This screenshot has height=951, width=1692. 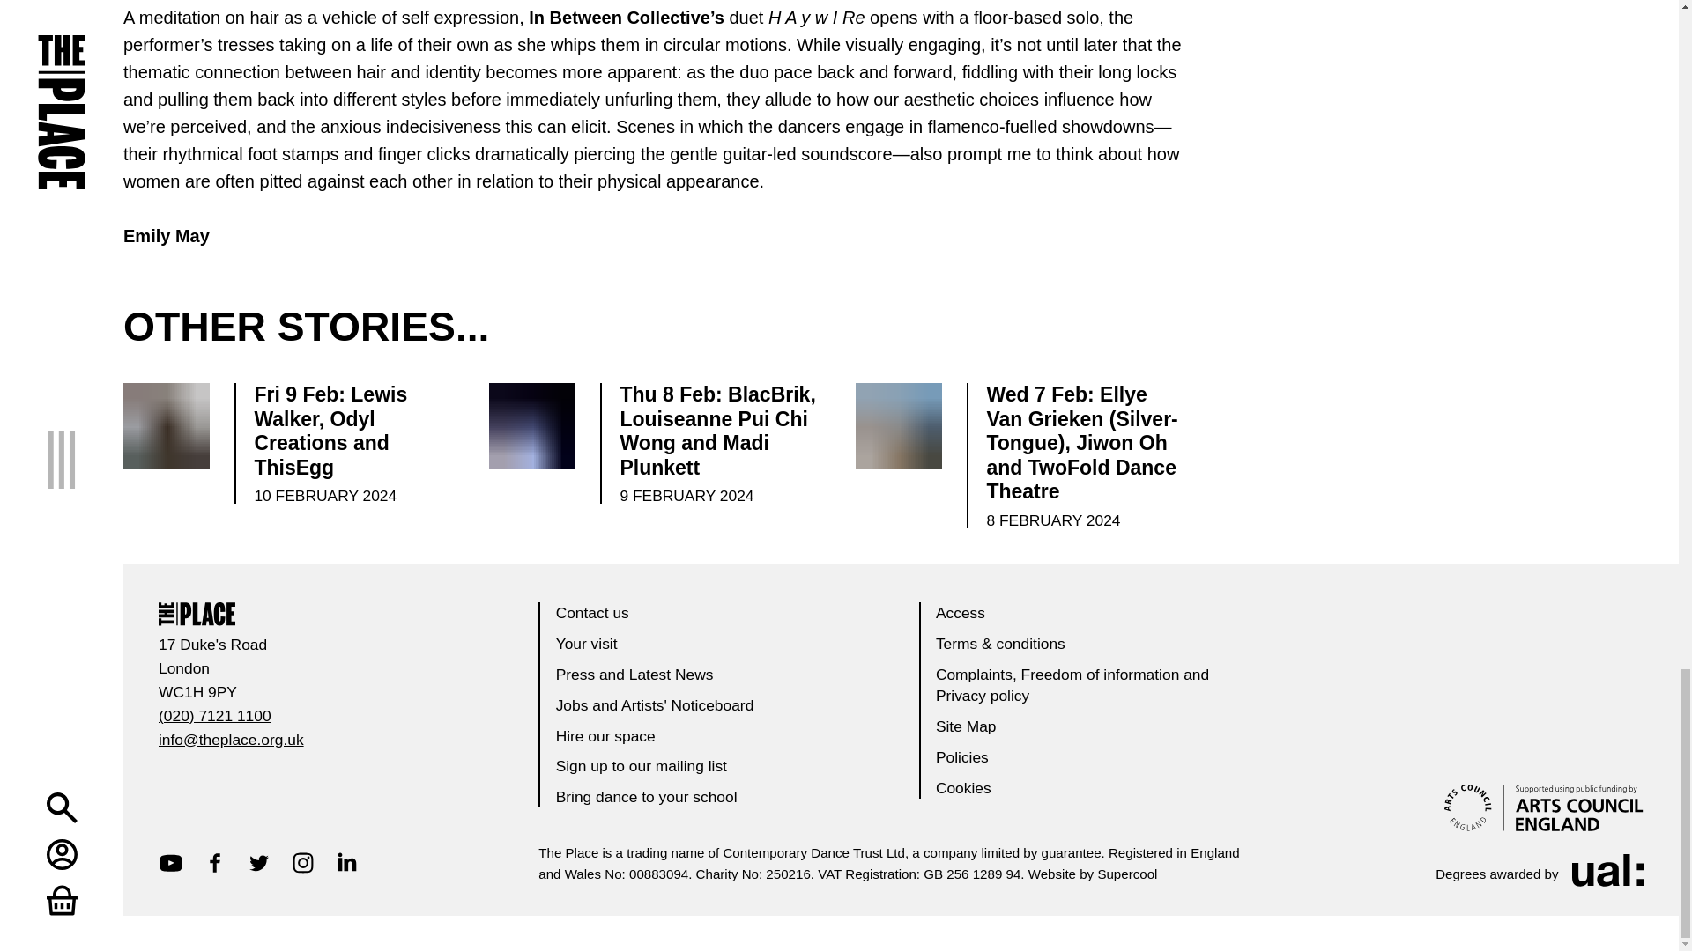 What do you see at coordinates (647, 796) in the screenshot?
I see `Bring dance to your school` at bounding box center [647, 796].